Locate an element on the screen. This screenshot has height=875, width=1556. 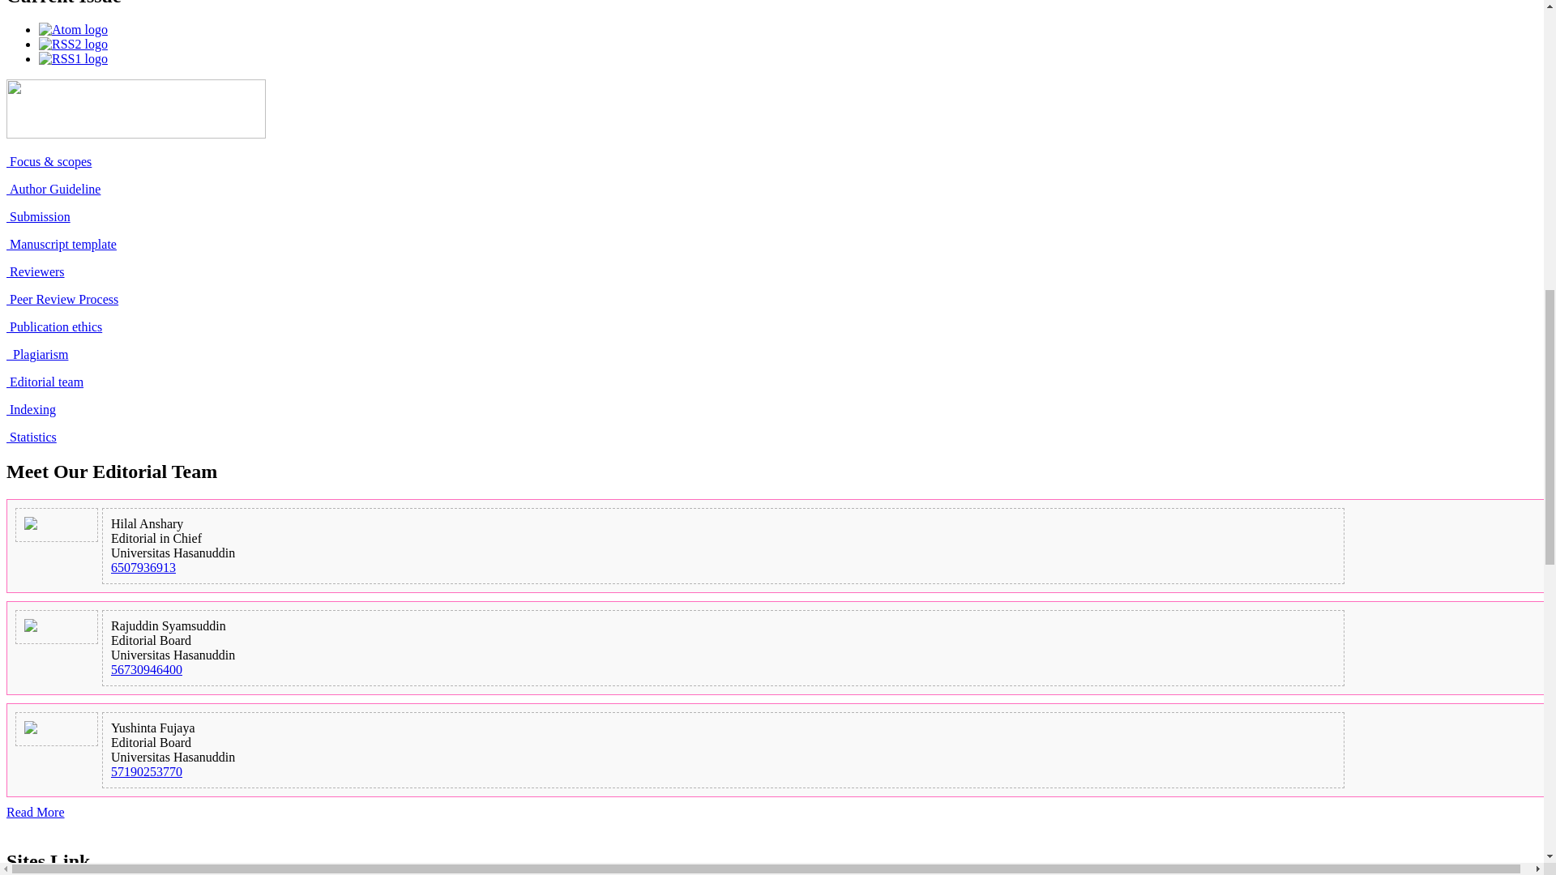
 Reviewers is located at coordinates (36, 272).